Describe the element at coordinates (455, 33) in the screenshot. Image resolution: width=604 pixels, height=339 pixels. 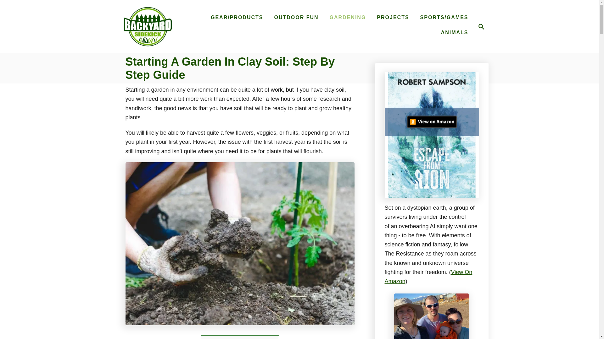
I see `ANIMALS` at that location.